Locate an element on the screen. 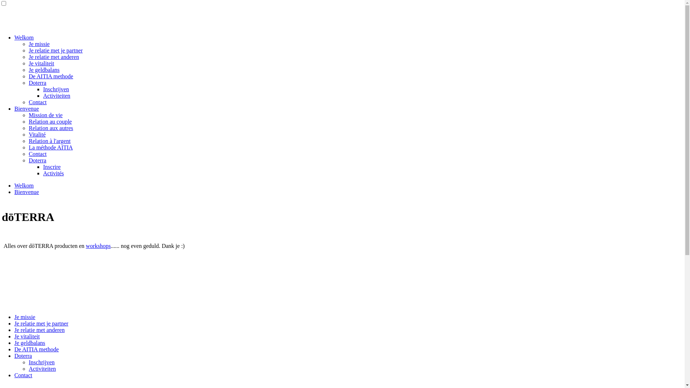 Image resolution: width=690 pixels, height=388 pixels. Welkom is located at coordinates (24, 185).